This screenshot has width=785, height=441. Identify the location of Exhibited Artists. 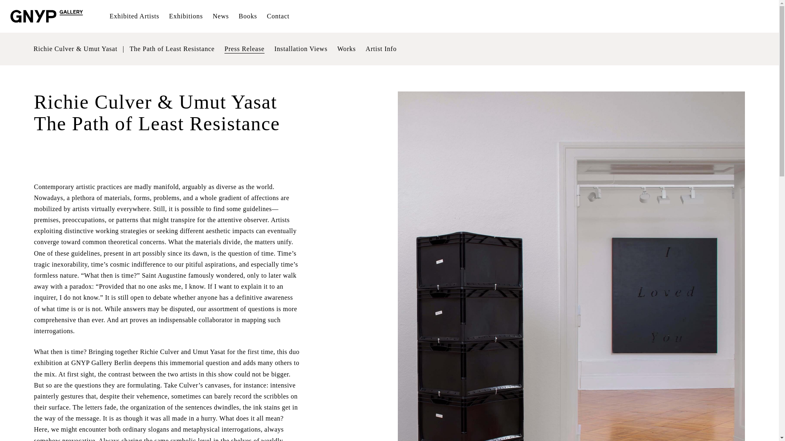
(134, 16).